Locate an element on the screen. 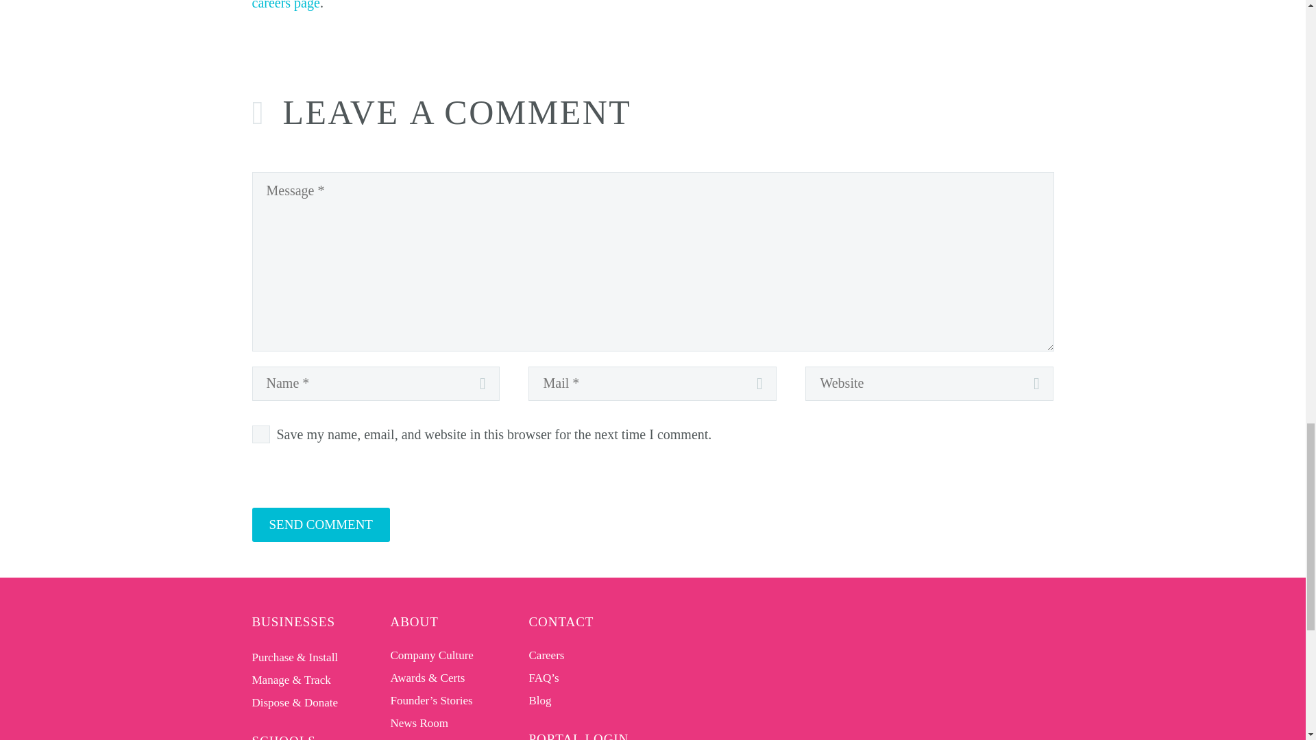  Careers is located at coordinates (546, 655).